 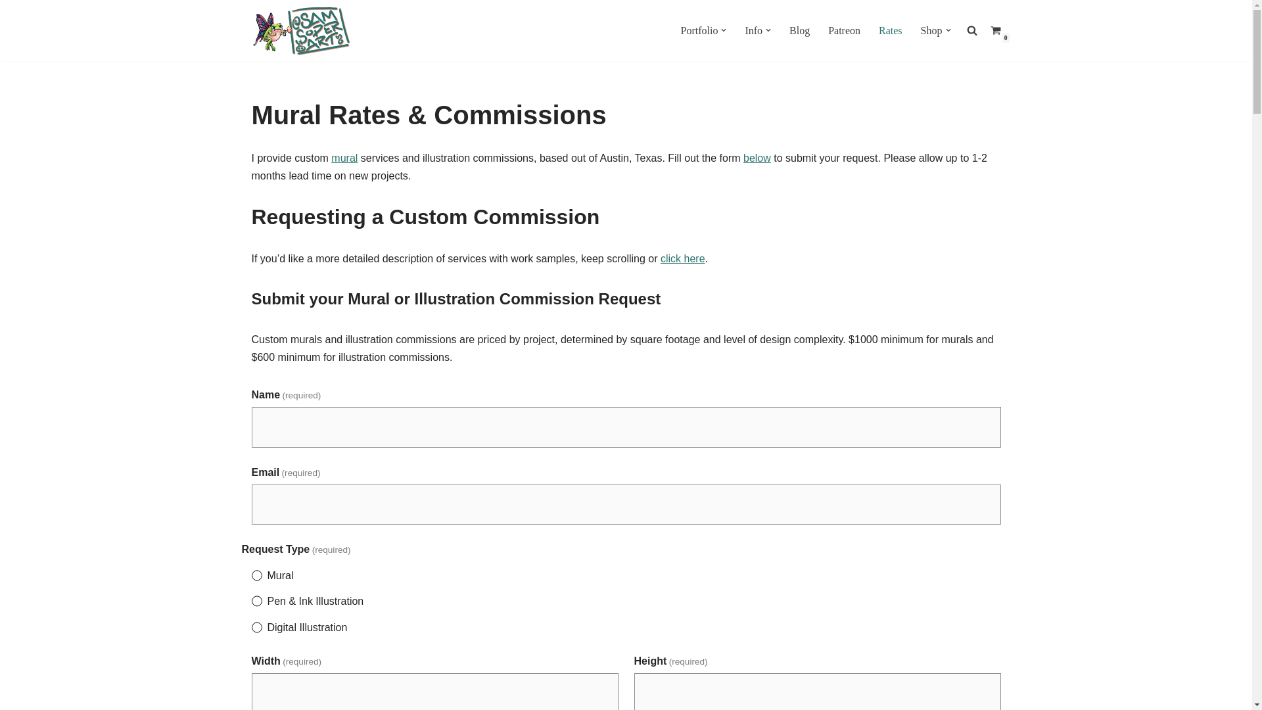 I want to click on Blog, so click(x=799, y=30).